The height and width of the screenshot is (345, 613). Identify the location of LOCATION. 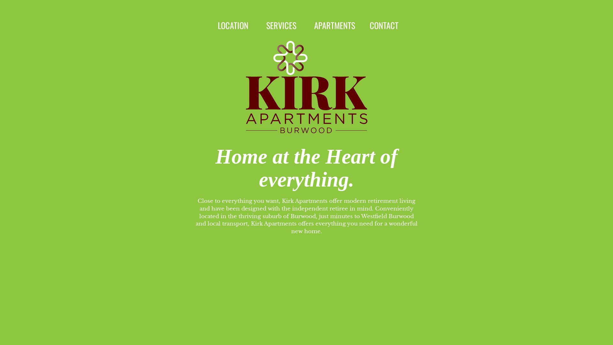
(233, 26).